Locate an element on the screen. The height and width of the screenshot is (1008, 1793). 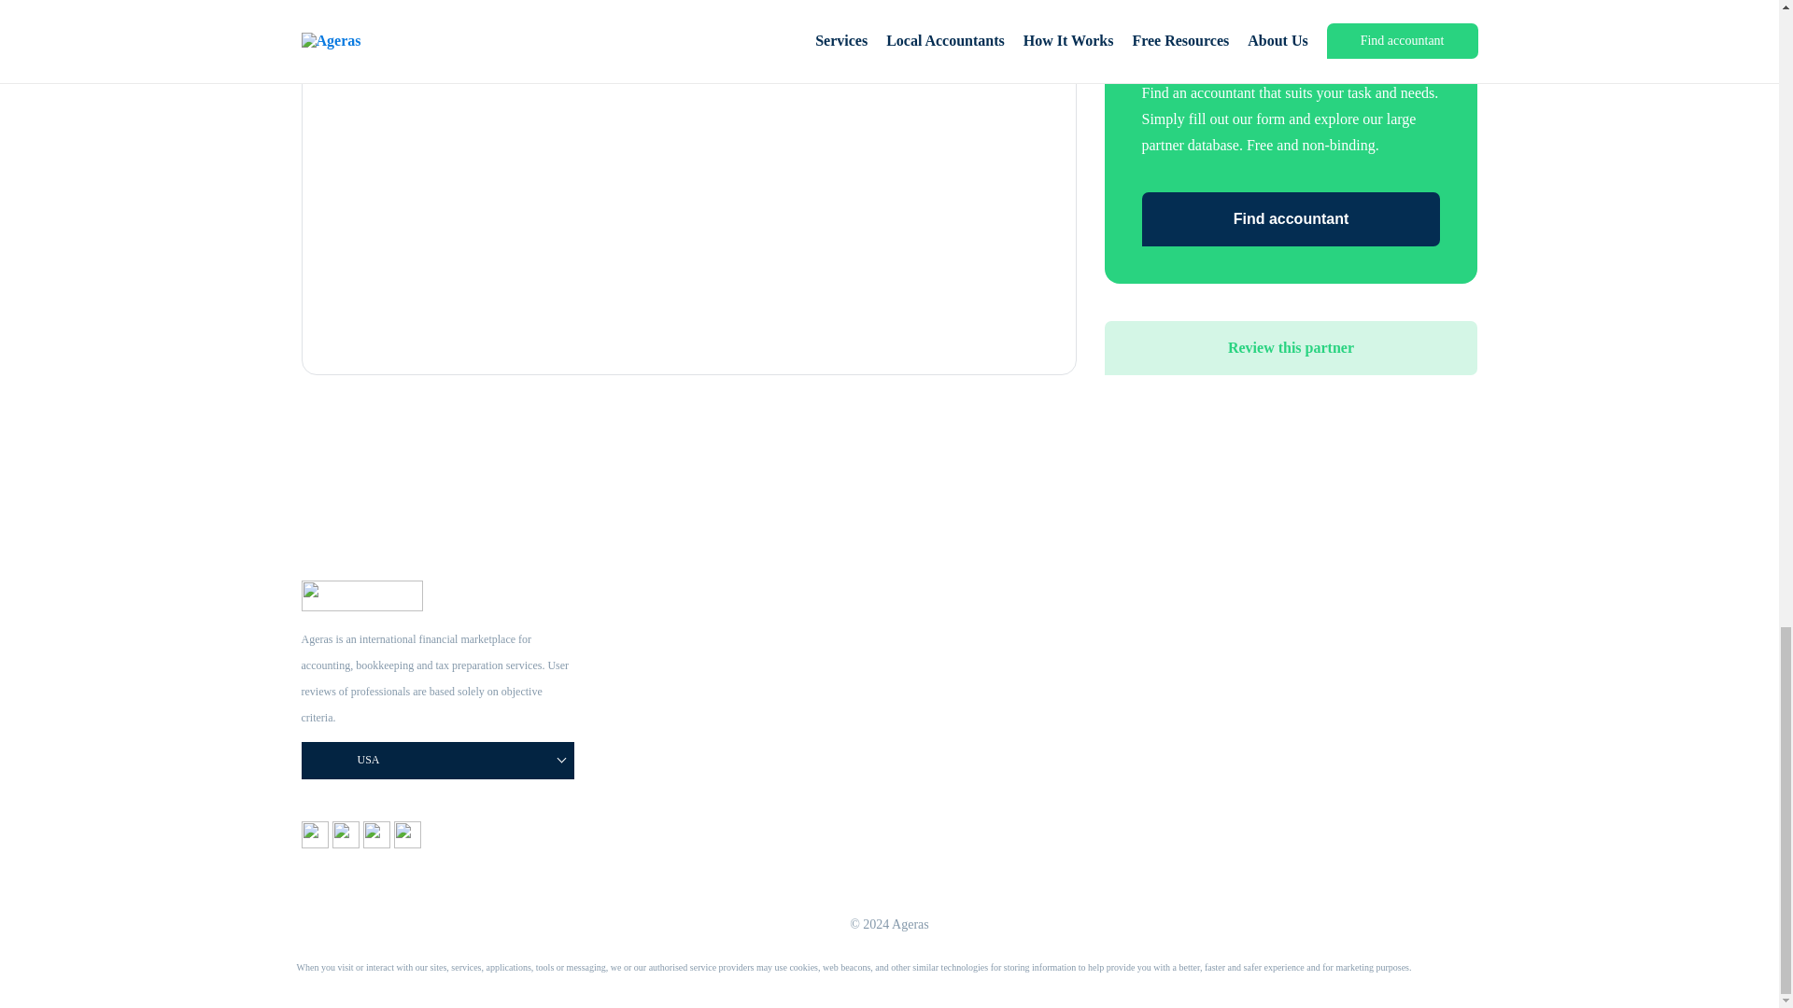
Ageras Linkedin is located at coordinates (407, 843).